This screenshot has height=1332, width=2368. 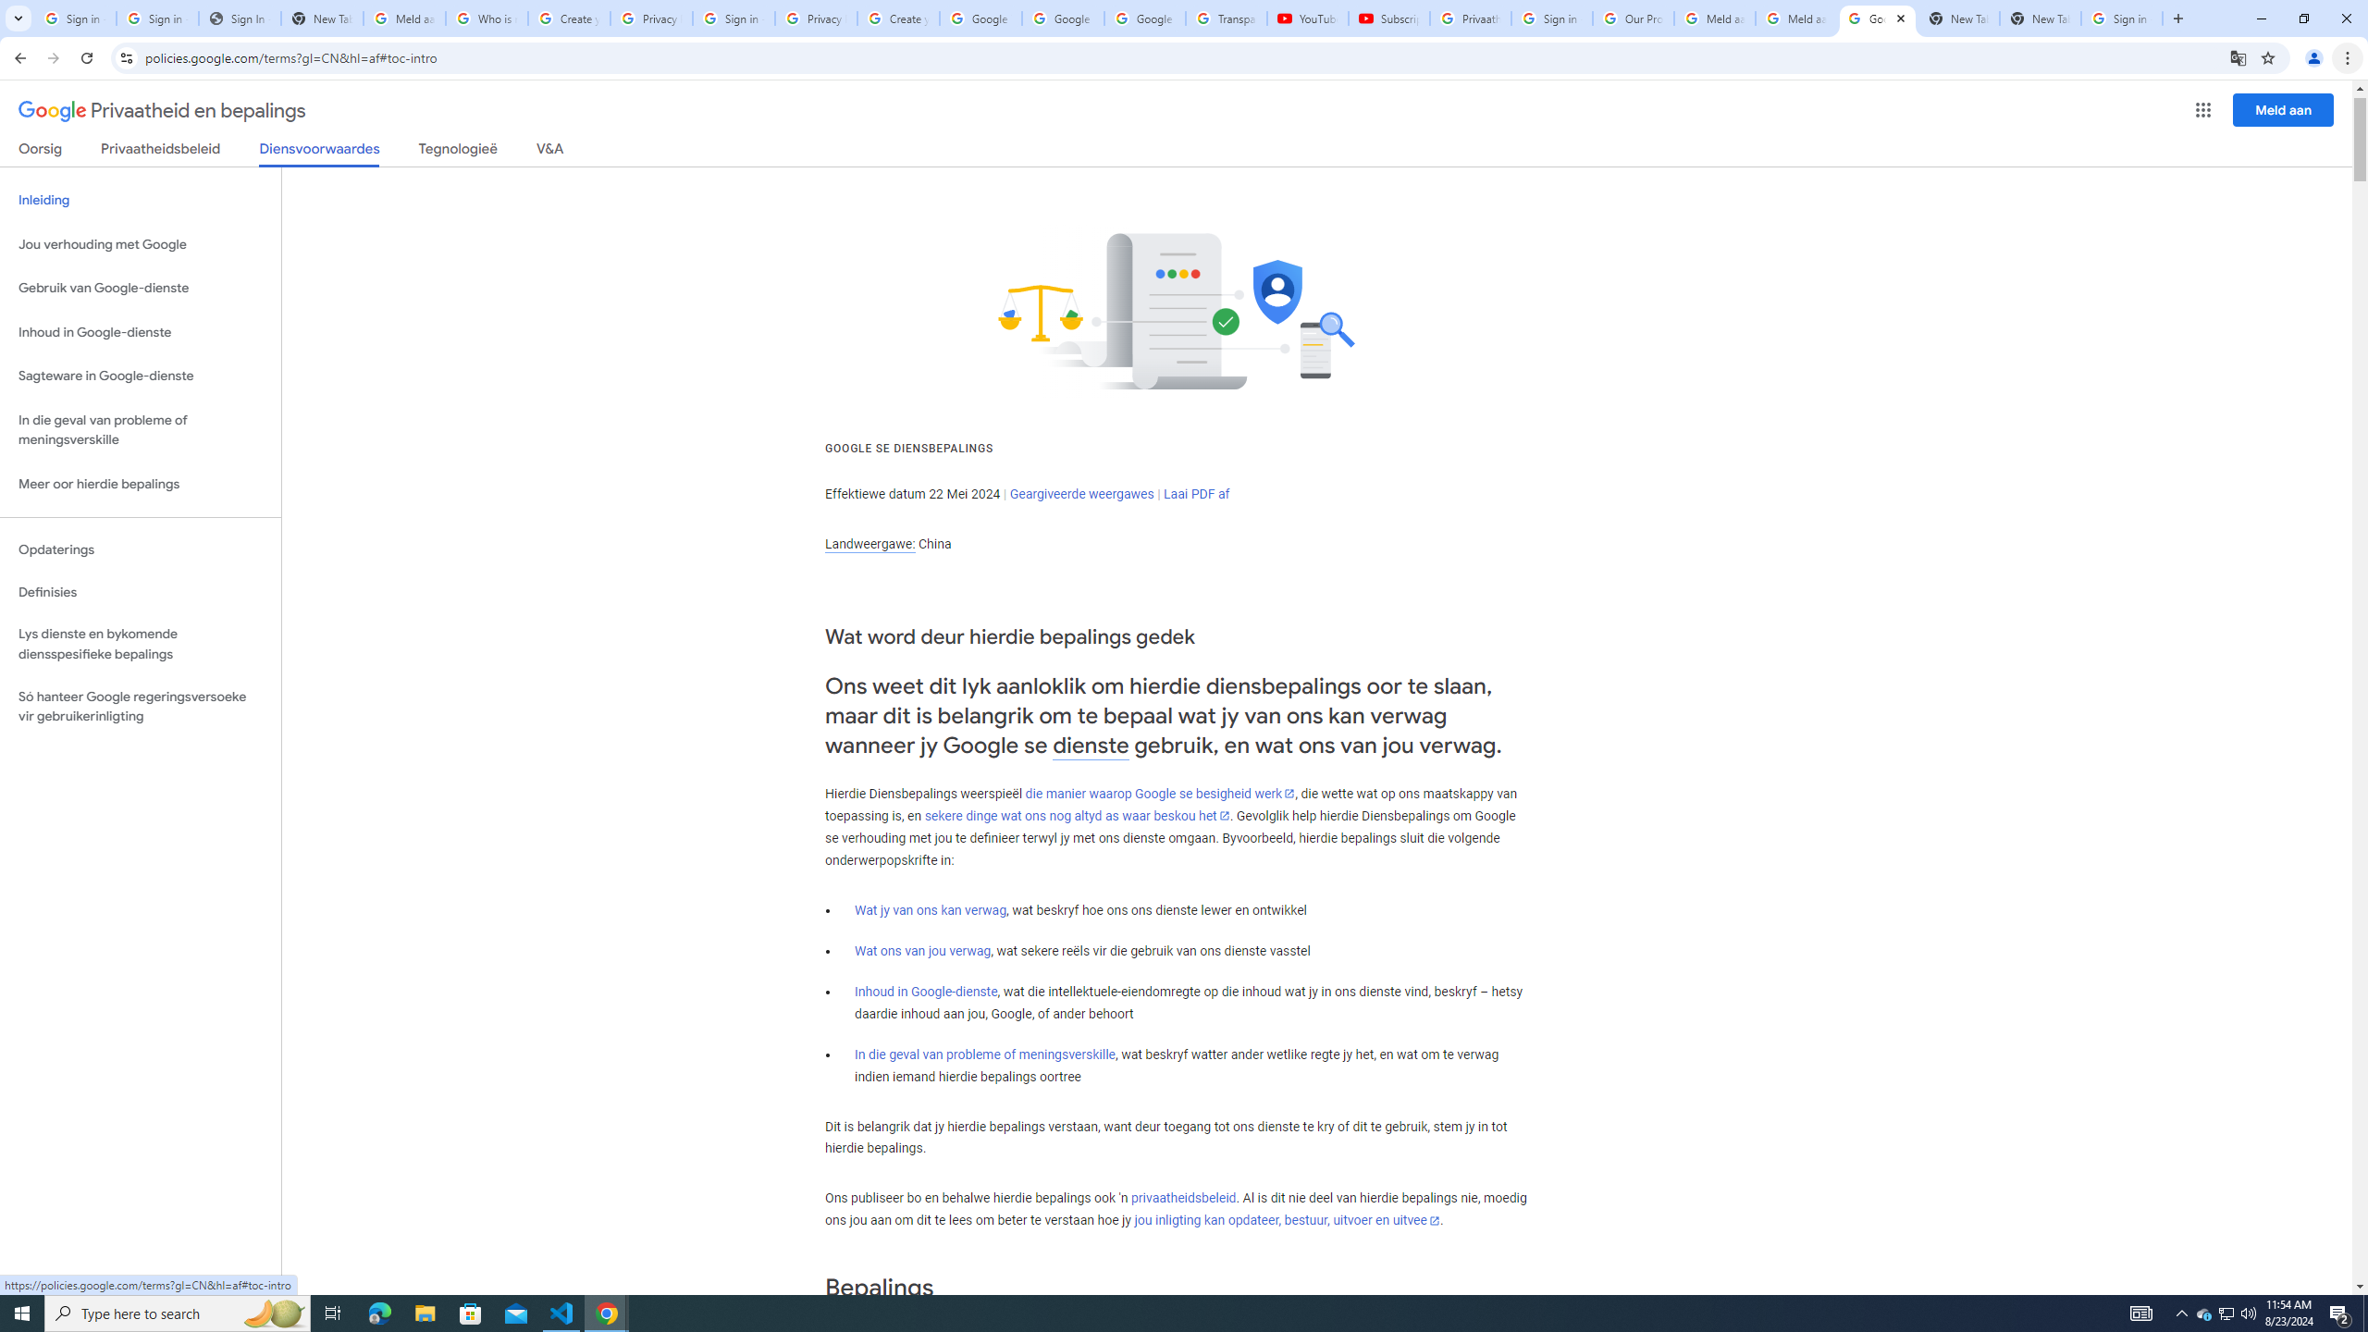 I want to click on Sign in - Google Accounts, so click(x=2122, y=18).